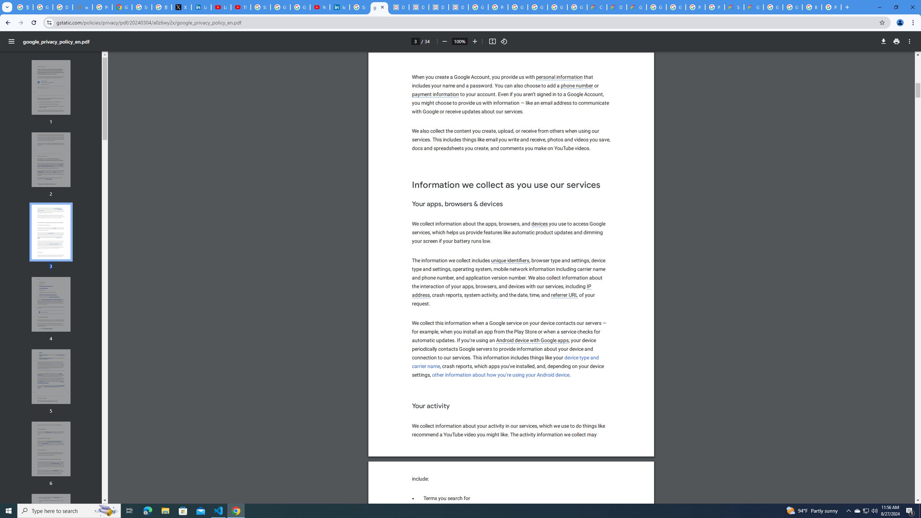 This screenshot has height=518, width=921. What do you see at coordinates (558, 7) in the screenshot?
I see `Google Workspace - Specific Terms` at bounding box center [558, 7].